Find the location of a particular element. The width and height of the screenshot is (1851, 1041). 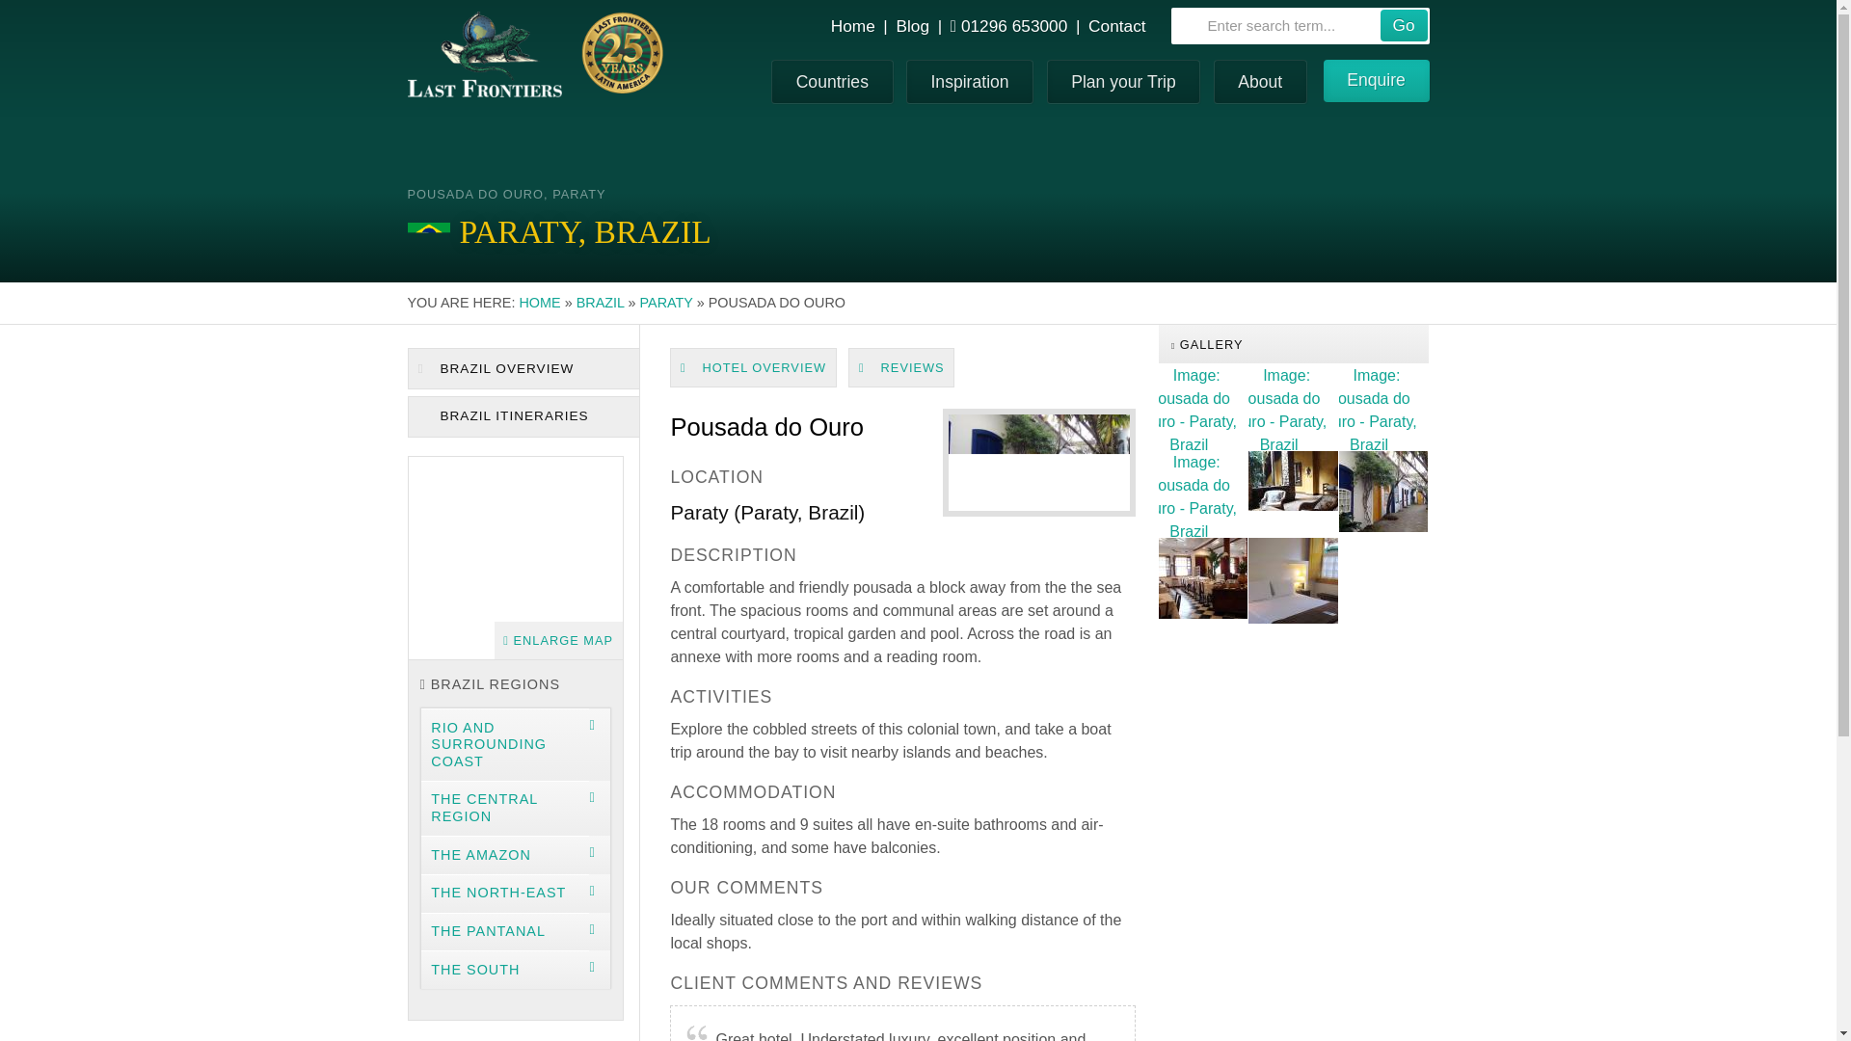

Enquire is located at coordinates (1376, 80).